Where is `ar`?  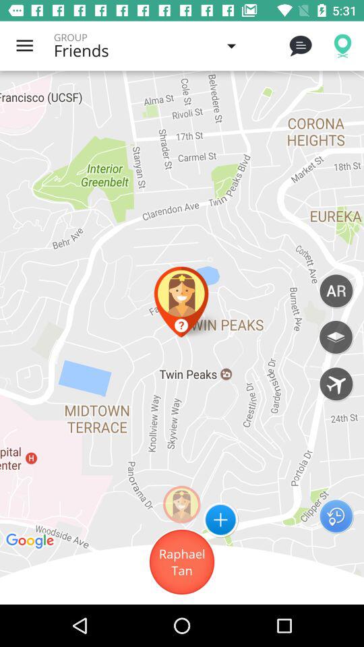 ar is located at coordinates (336, 290).